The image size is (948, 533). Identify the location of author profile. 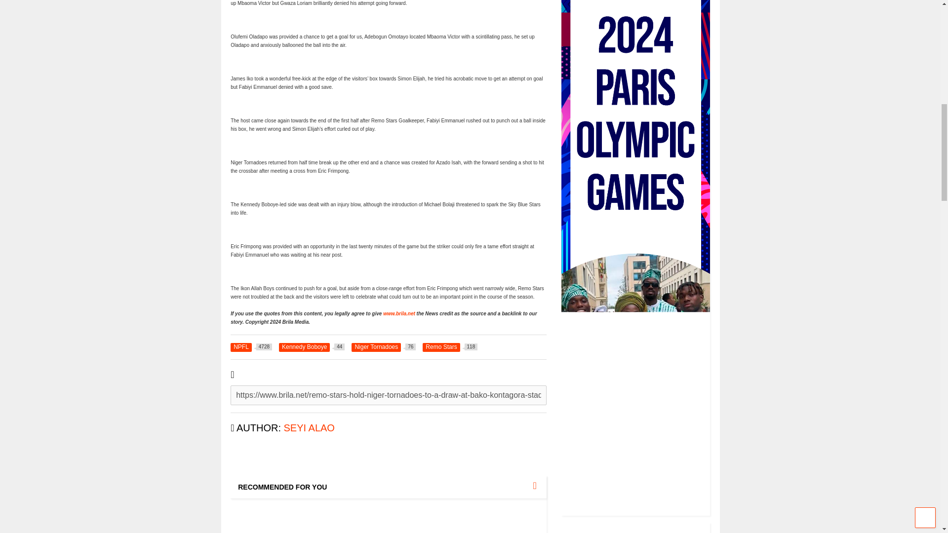
(399, 313).